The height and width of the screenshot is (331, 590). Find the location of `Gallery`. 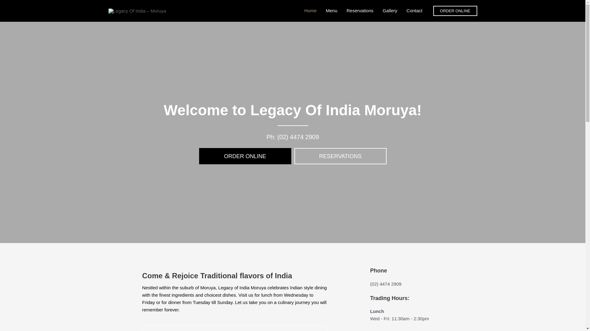

Gallery is located at coordinates (390, 11).